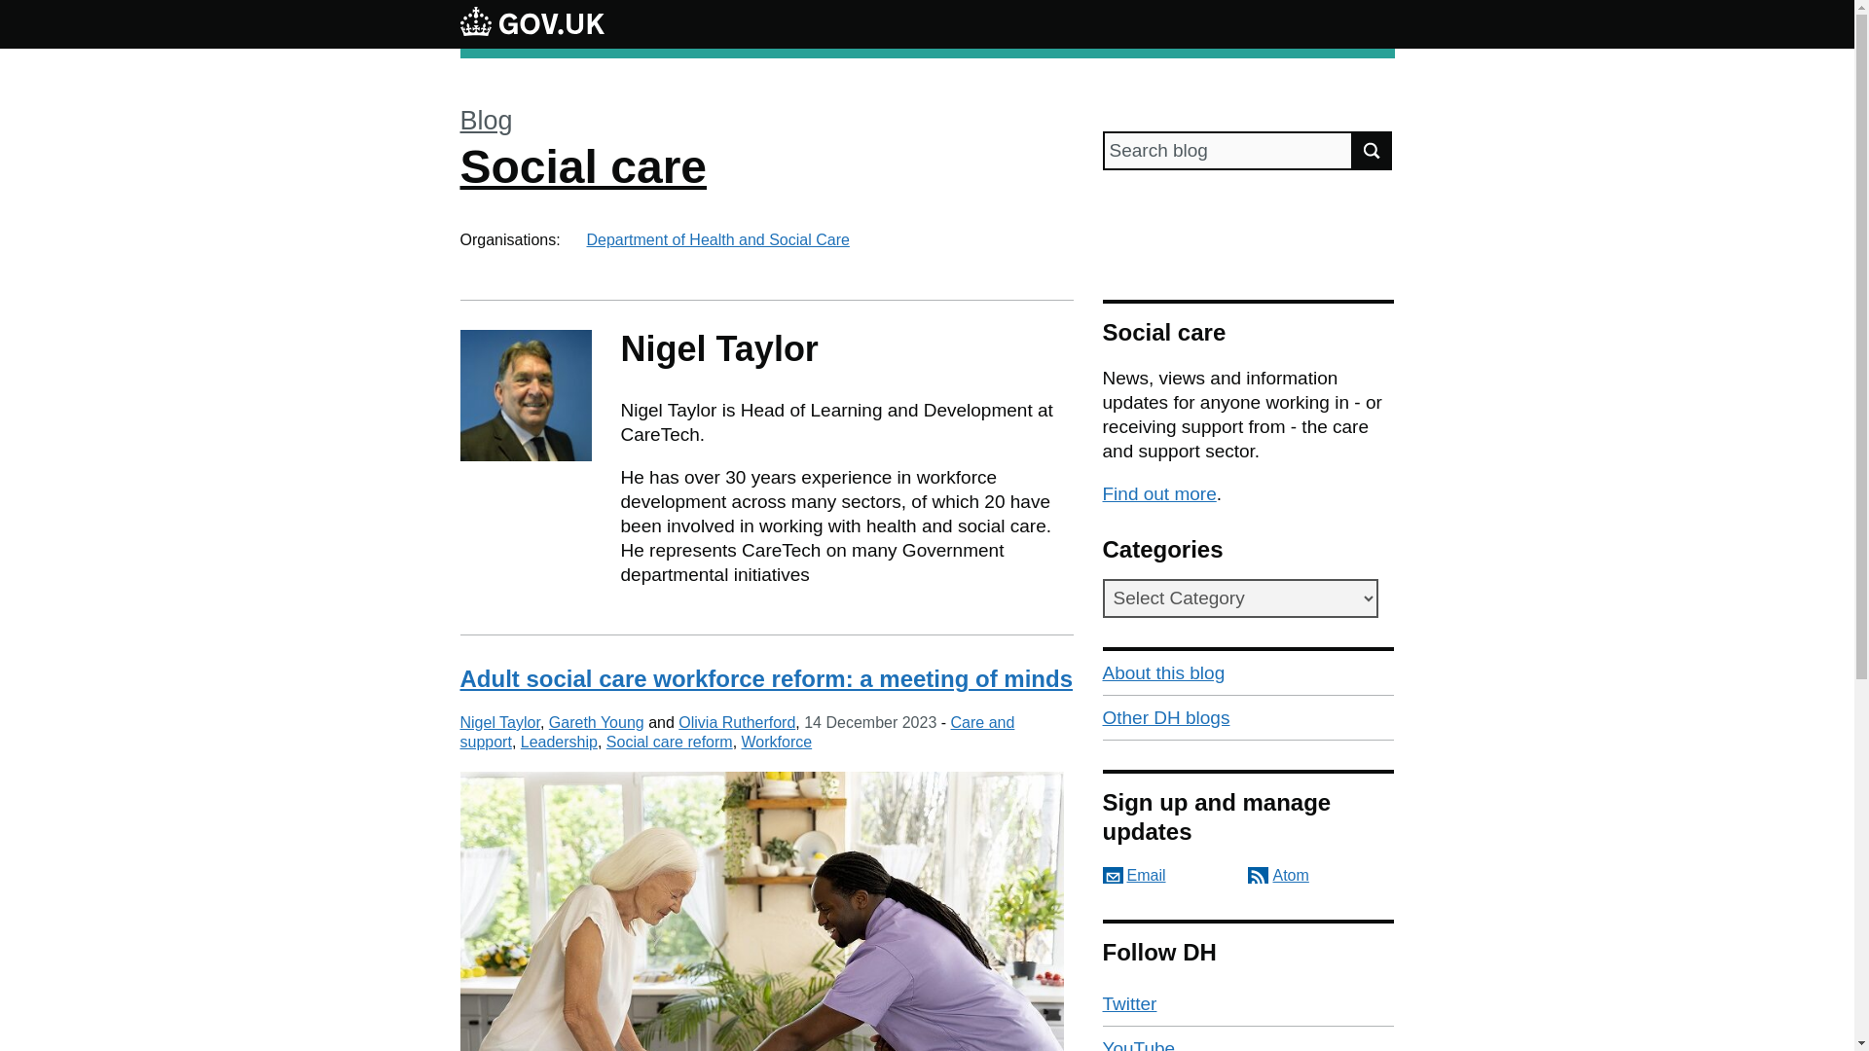 The width and height of the screenshot is (1869, 1051). What do you see at coordinates (1248, 672) in the screenshot?
I see `About this blog` at bounding box center [1248, 672].